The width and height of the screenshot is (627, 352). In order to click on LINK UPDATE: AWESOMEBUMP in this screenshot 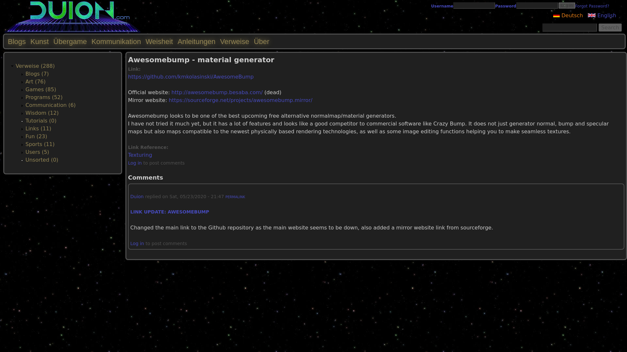, I will do `click(170, 212)`.